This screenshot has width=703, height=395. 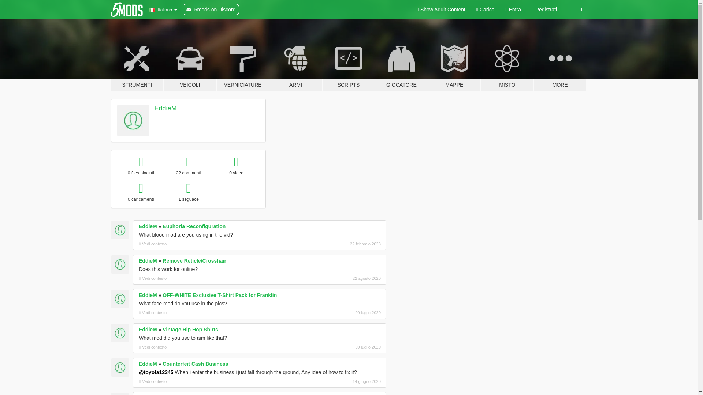 I want to click on Light mode, so click(x=441, y=10).